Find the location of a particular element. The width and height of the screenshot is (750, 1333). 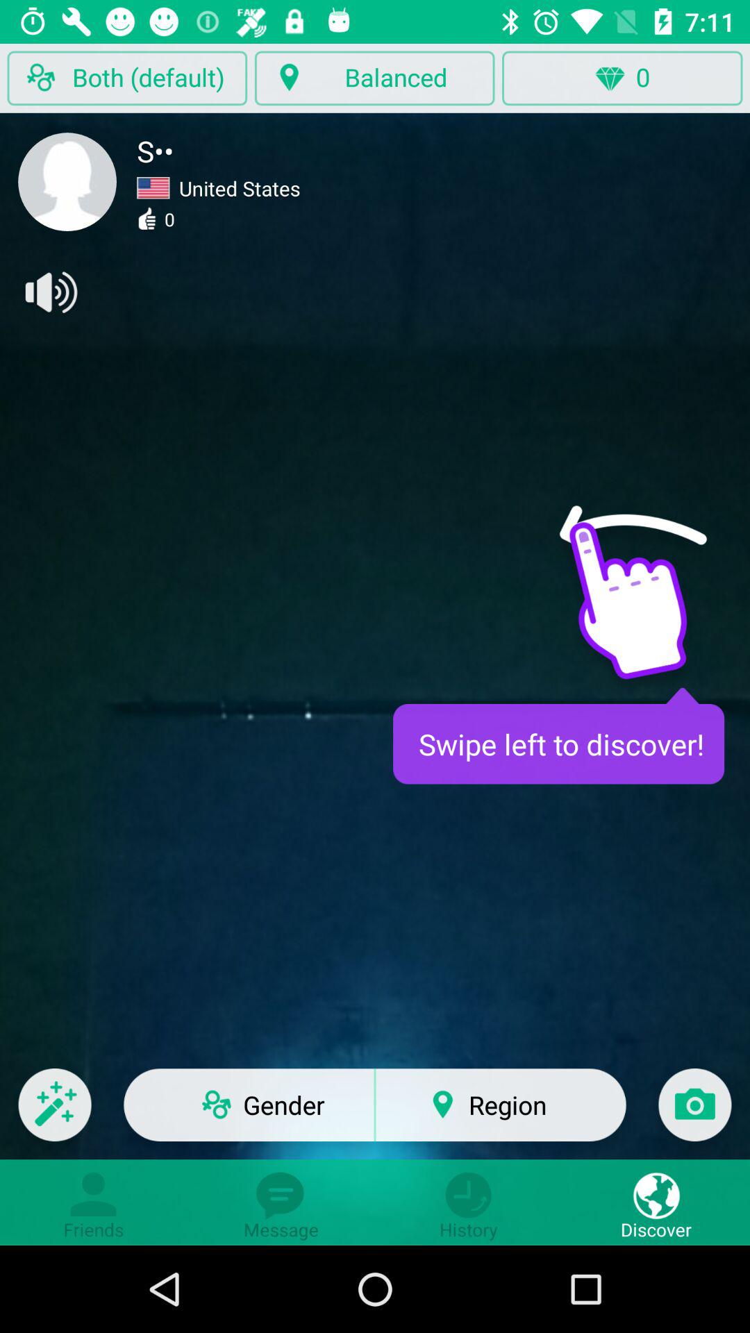

turn on the item below the both (default) item is located at coordinates (67, 182).